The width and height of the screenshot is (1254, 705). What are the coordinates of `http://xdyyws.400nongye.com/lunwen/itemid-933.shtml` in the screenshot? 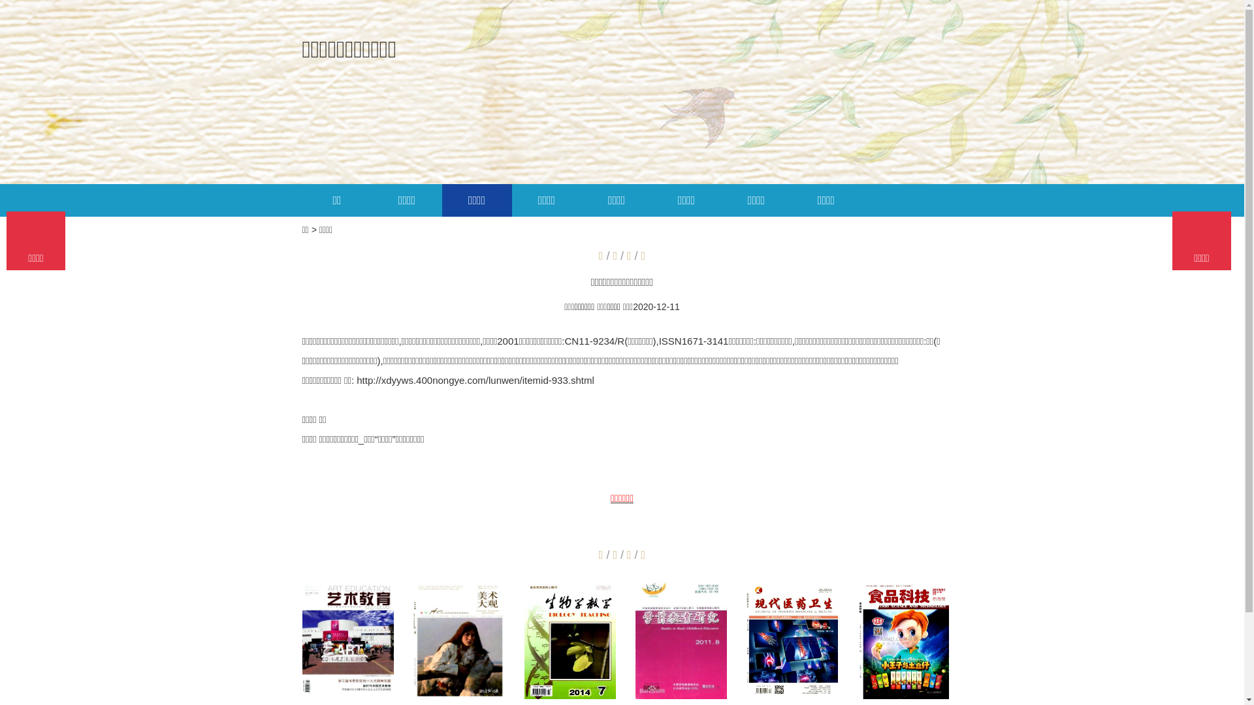 It's located at (475, 380).